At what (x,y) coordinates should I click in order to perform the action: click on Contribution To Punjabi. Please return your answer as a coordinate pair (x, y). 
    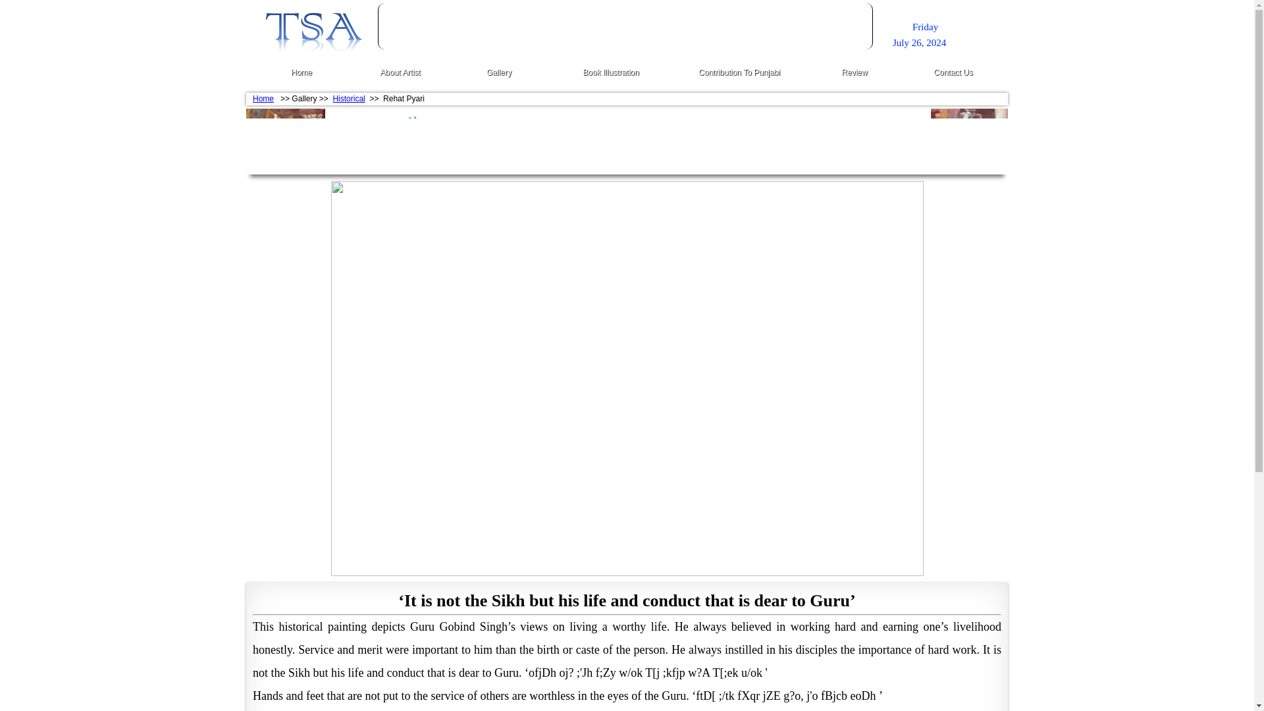
    Looking at the image, I should click on (739, 70).